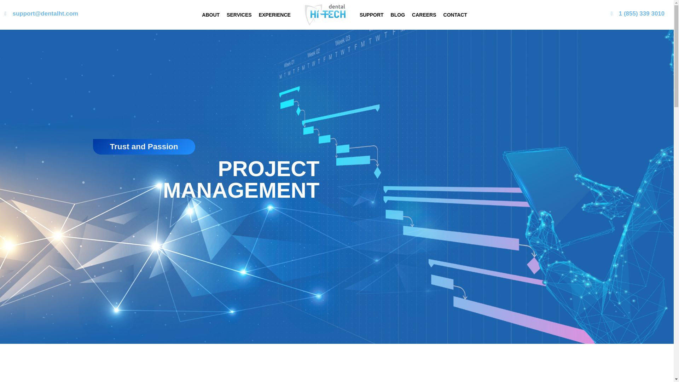 Image resolution: width=679 pixels, height=382 pixels. Describe the element at coordinates (274, 15) in the screenshot. I see `EXPERIENCE` at that location.